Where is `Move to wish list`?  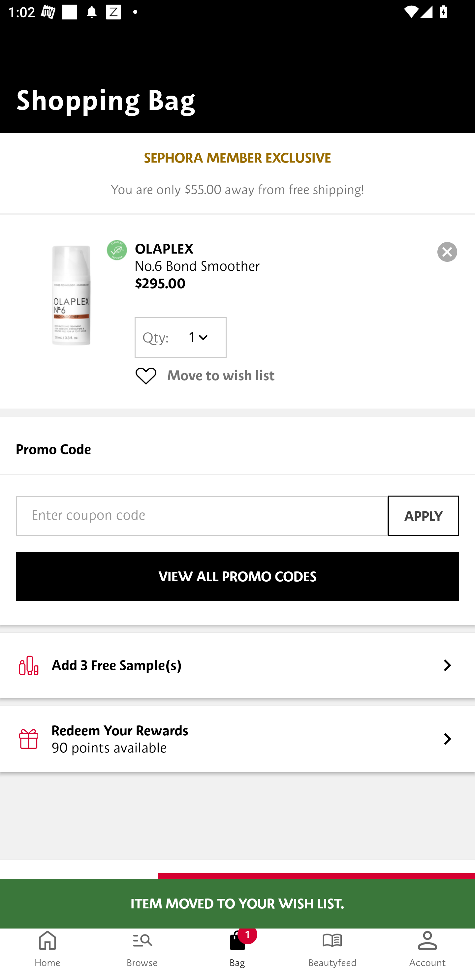 Move to wish list is located at coordinates (297, 375).